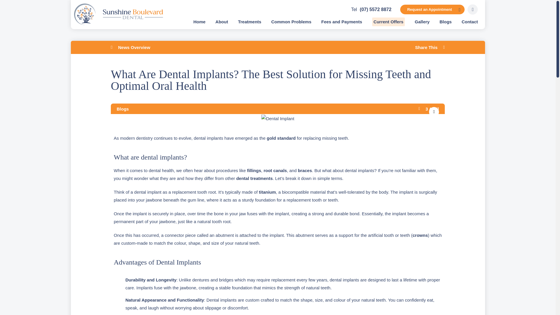 Image resolution: width=560 pixels, height=315 pixels. I want to click on Sunshine Boulevard Dental, so click(118, 23).